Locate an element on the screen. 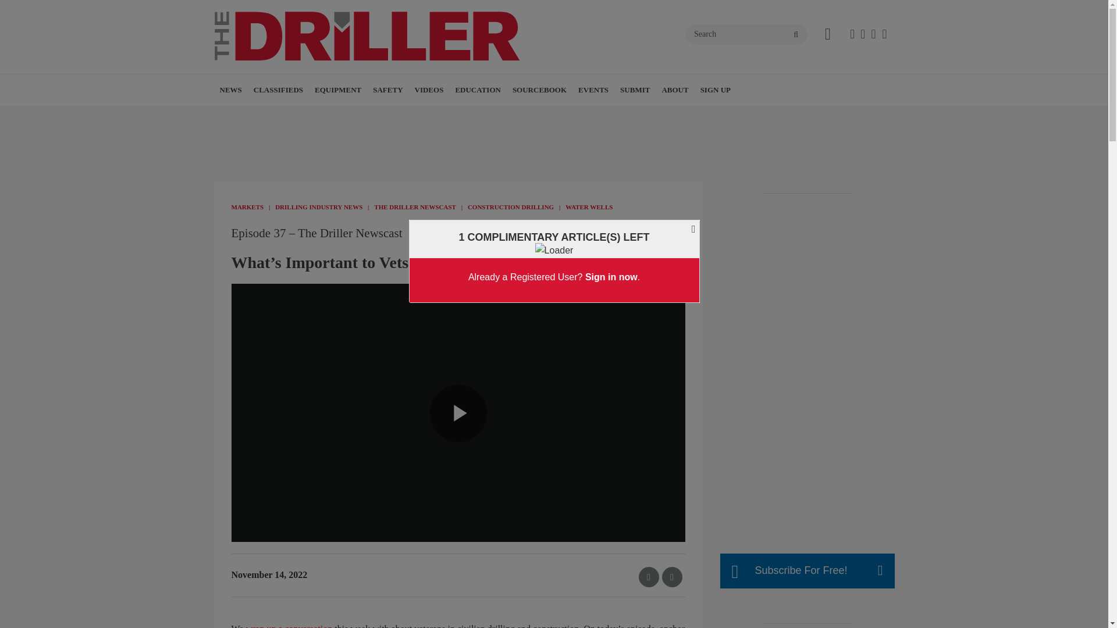 The image size is (1117, 628). SAFETY is located at coordinates (387, 90).